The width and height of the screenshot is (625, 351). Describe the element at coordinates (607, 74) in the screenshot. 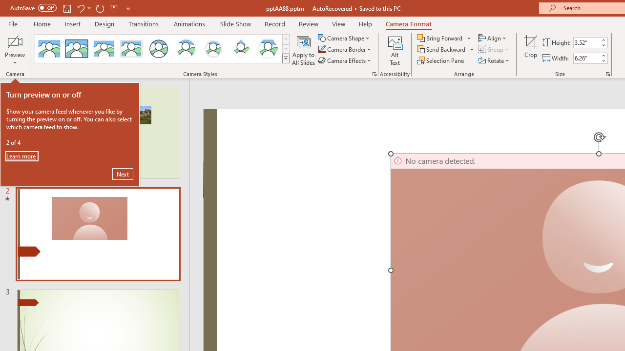

I see `Size and Position...` at that location.